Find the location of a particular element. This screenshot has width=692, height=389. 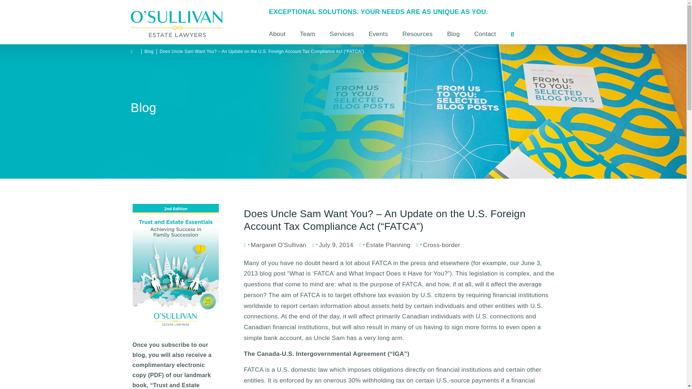

Blog is located at coordinates (453, 34).